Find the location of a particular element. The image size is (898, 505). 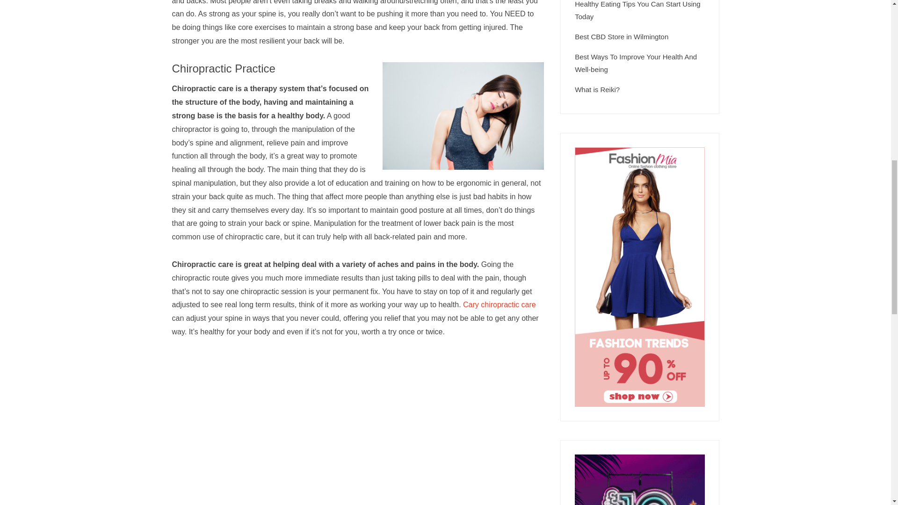

What is Reiki? is located at coordinates (597, 89).